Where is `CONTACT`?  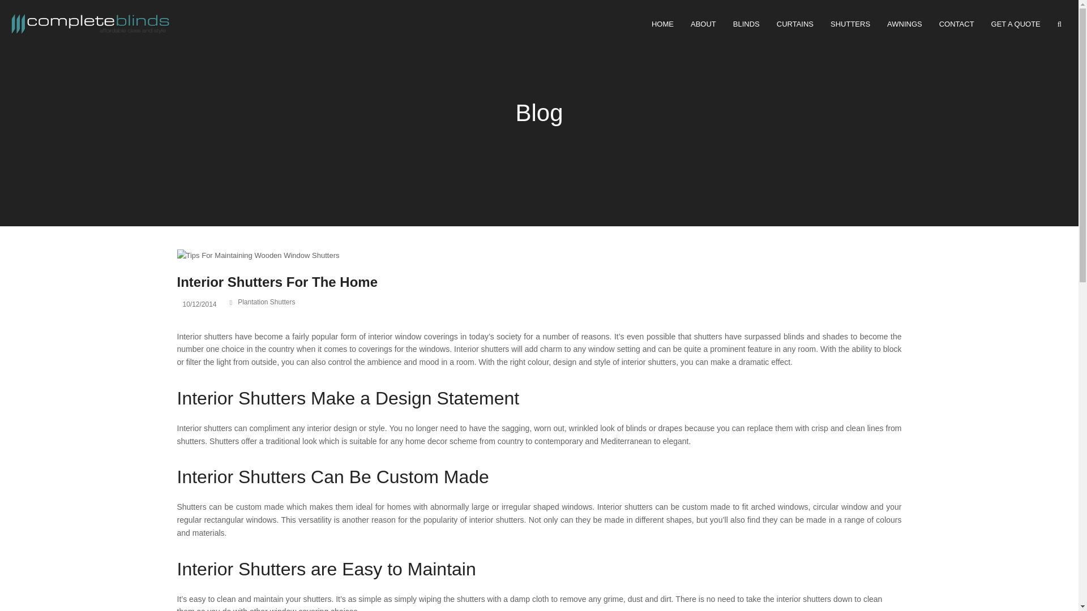
CONTACT is located at coordinates (956, 24).